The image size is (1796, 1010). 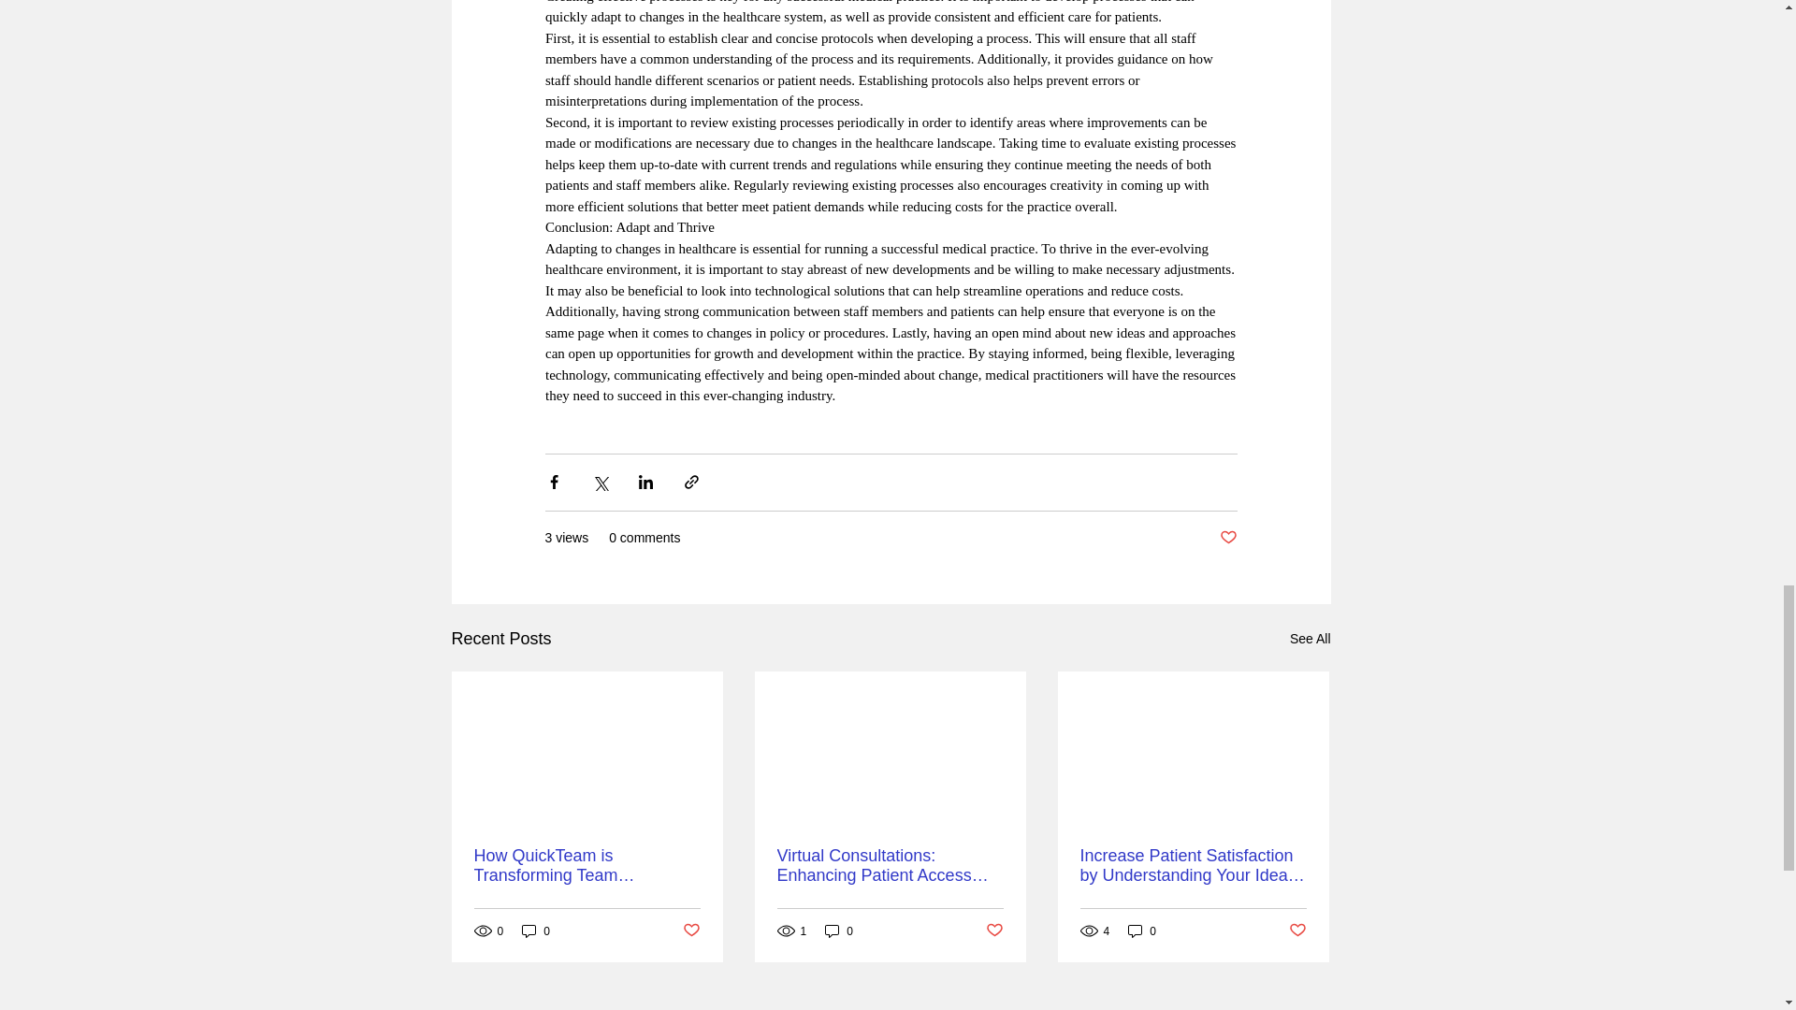 I want to click on 0, so click(x=535, y=931).